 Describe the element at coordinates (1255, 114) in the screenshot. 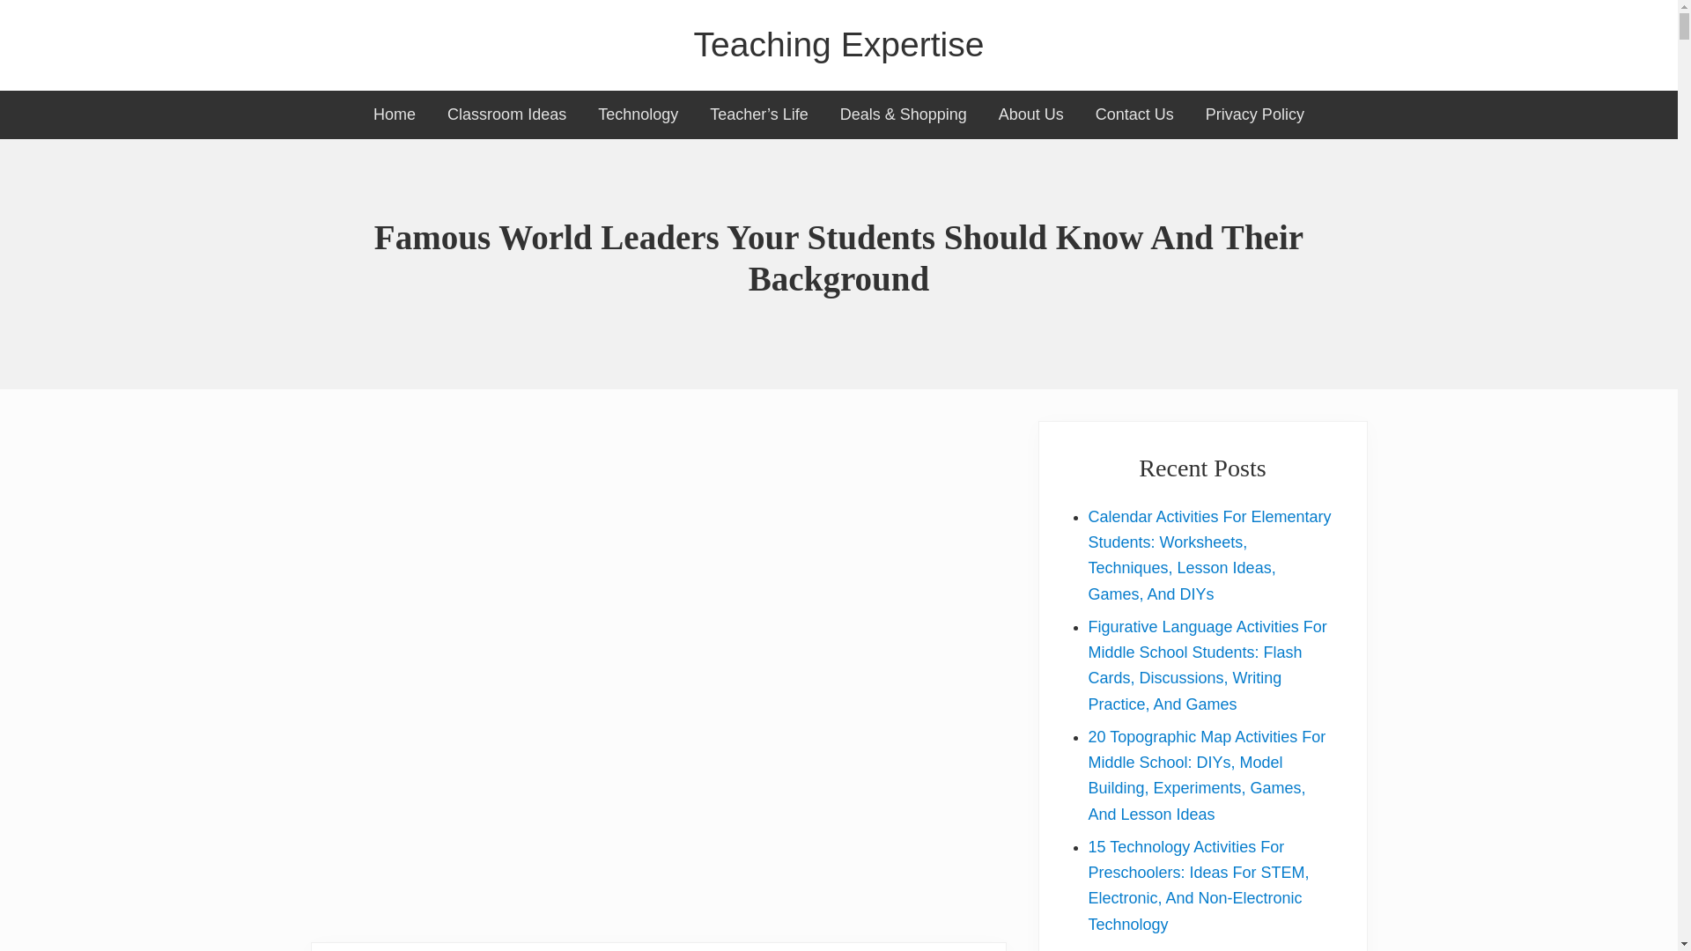

I see `Privacy Policy` at that location.